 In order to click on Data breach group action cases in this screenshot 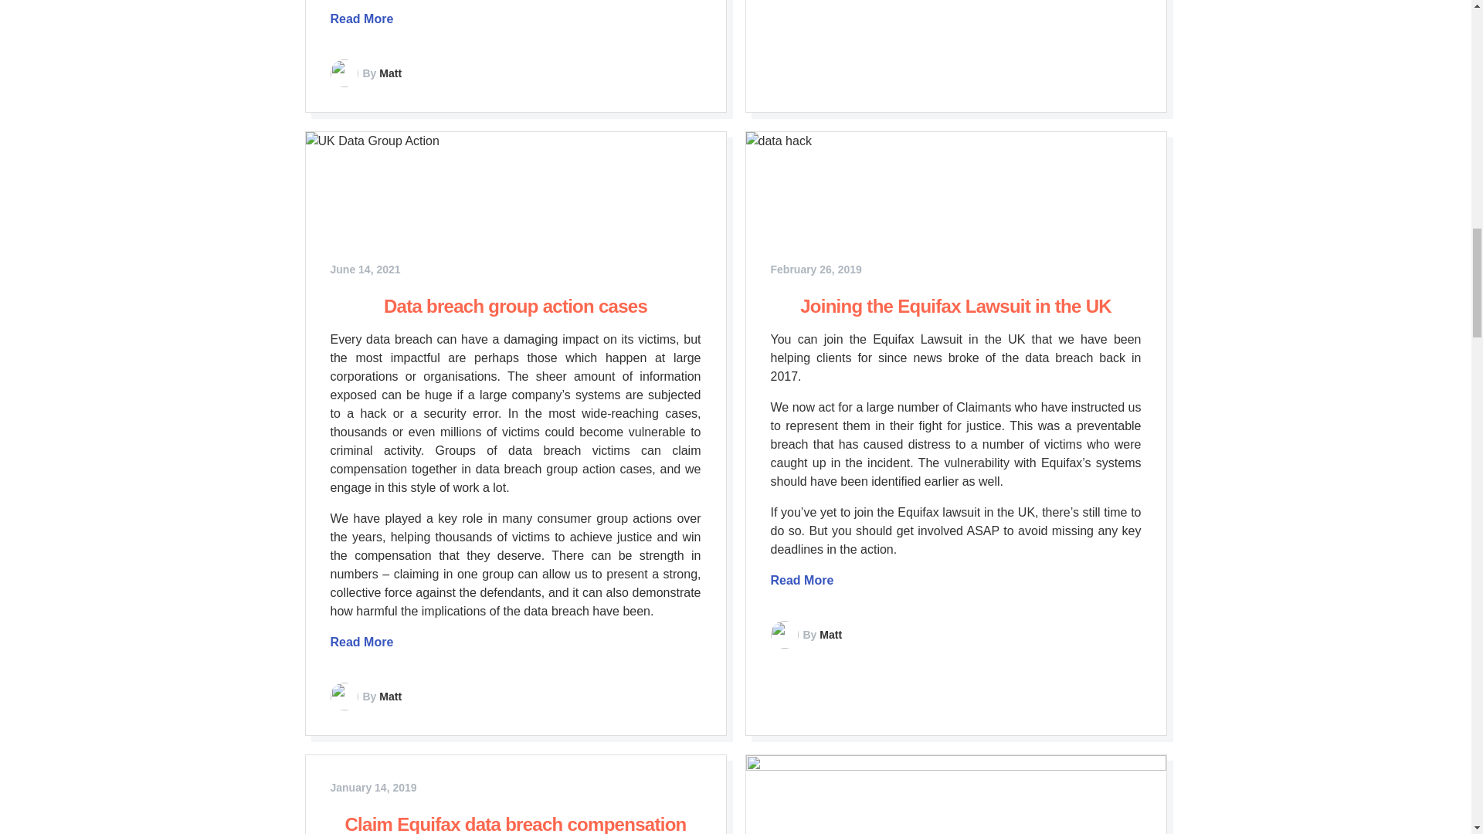, I will do `click(515, 306)`.